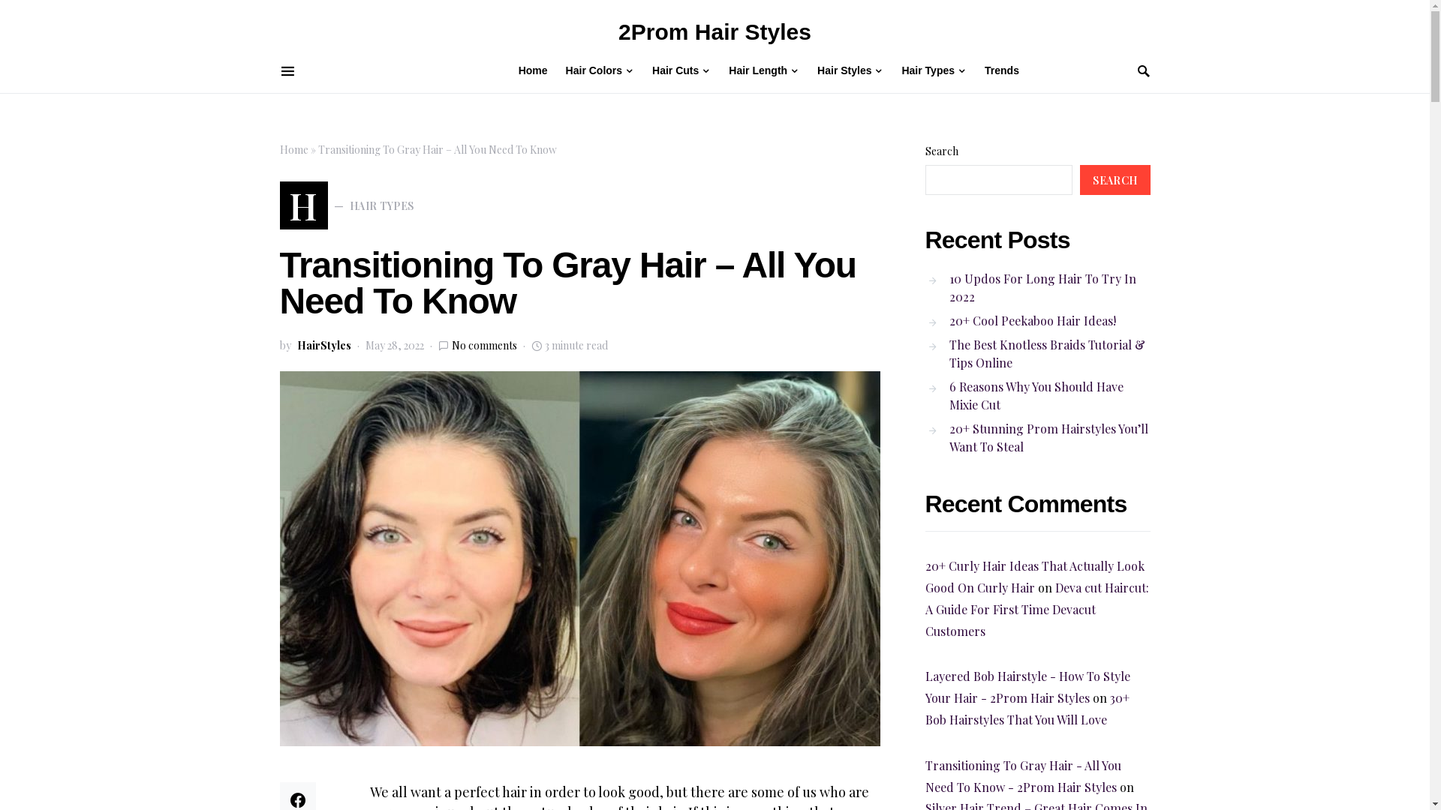 The height and width of the screenshot is (810, 1441). I want to click on 2Prom Hair Styles, so click(714, 31).